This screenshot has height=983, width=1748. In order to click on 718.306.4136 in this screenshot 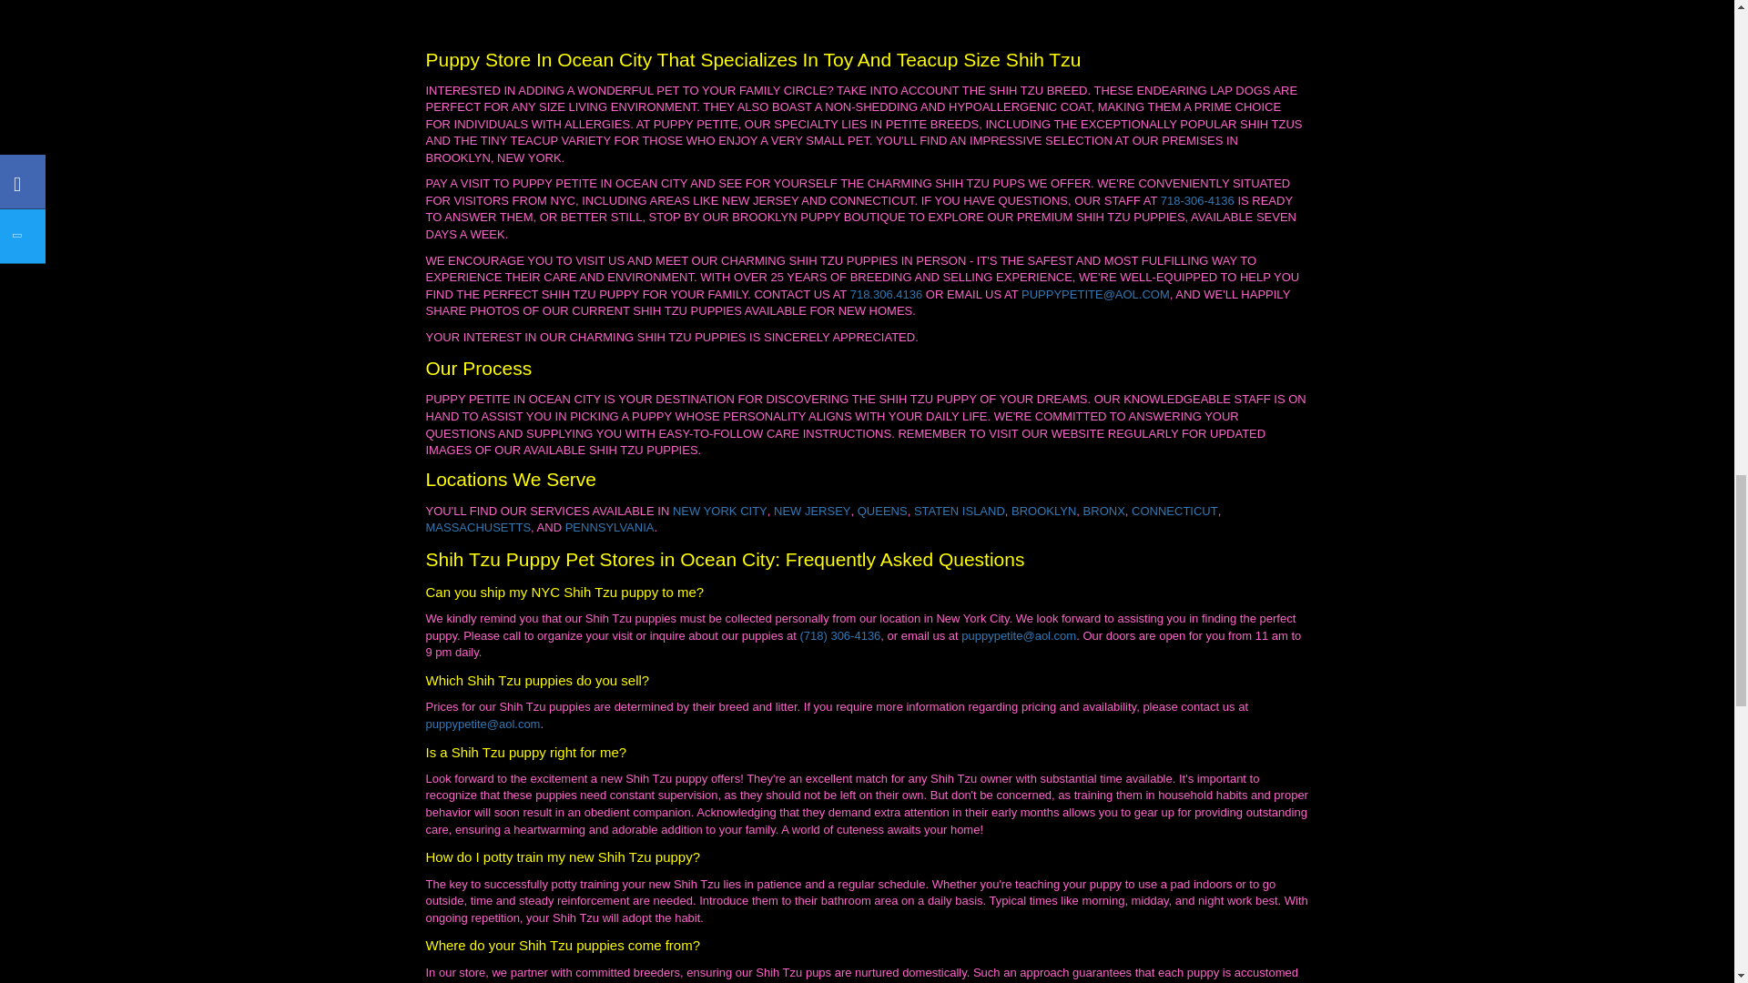, I will do `click(886, 295)`.